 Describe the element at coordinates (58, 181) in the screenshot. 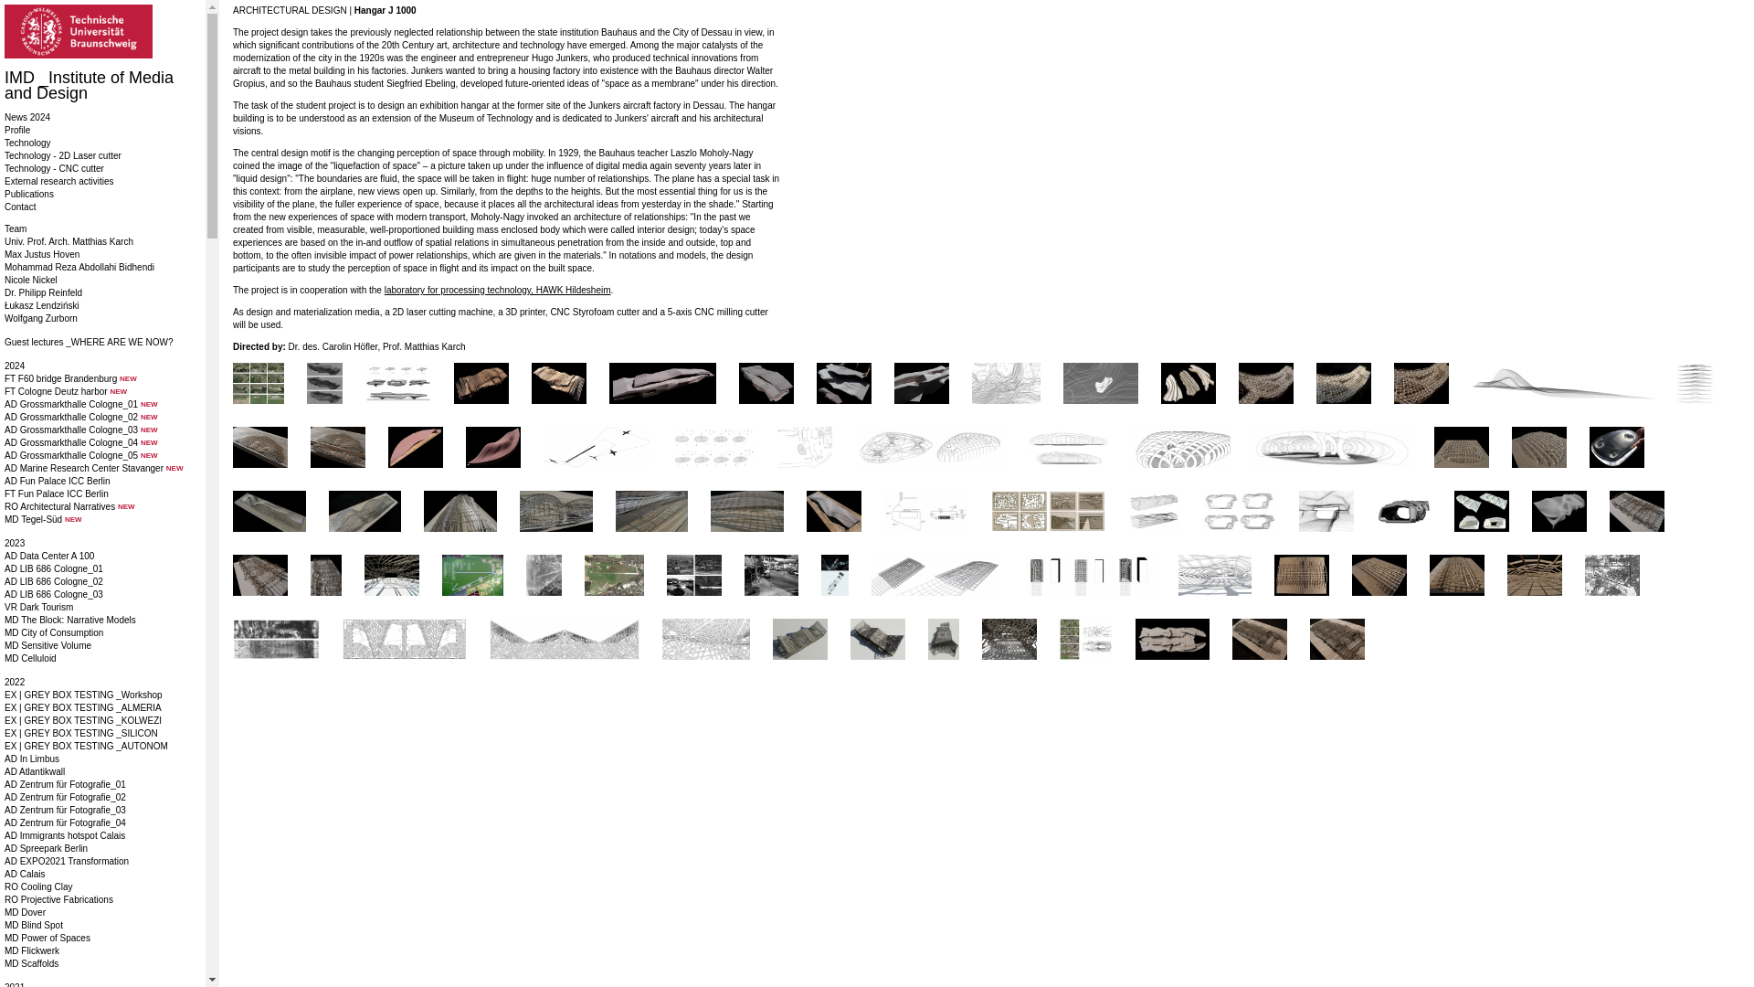

I see `External research activities` at that location.